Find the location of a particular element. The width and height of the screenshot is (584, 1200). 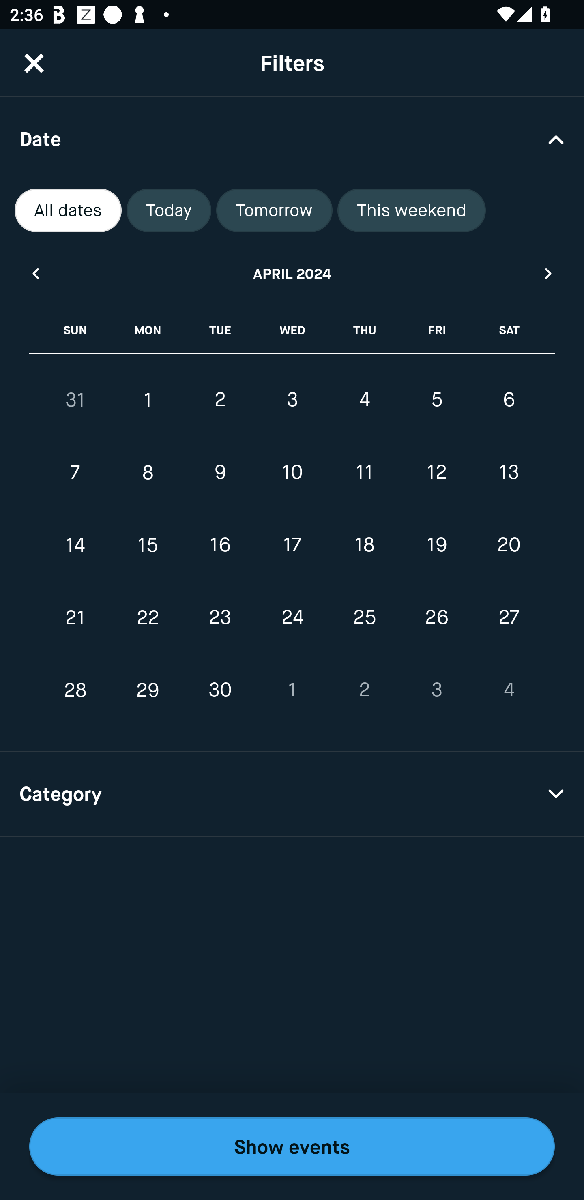

Category Drop Down Arrow is located at coordinates (292, 795).